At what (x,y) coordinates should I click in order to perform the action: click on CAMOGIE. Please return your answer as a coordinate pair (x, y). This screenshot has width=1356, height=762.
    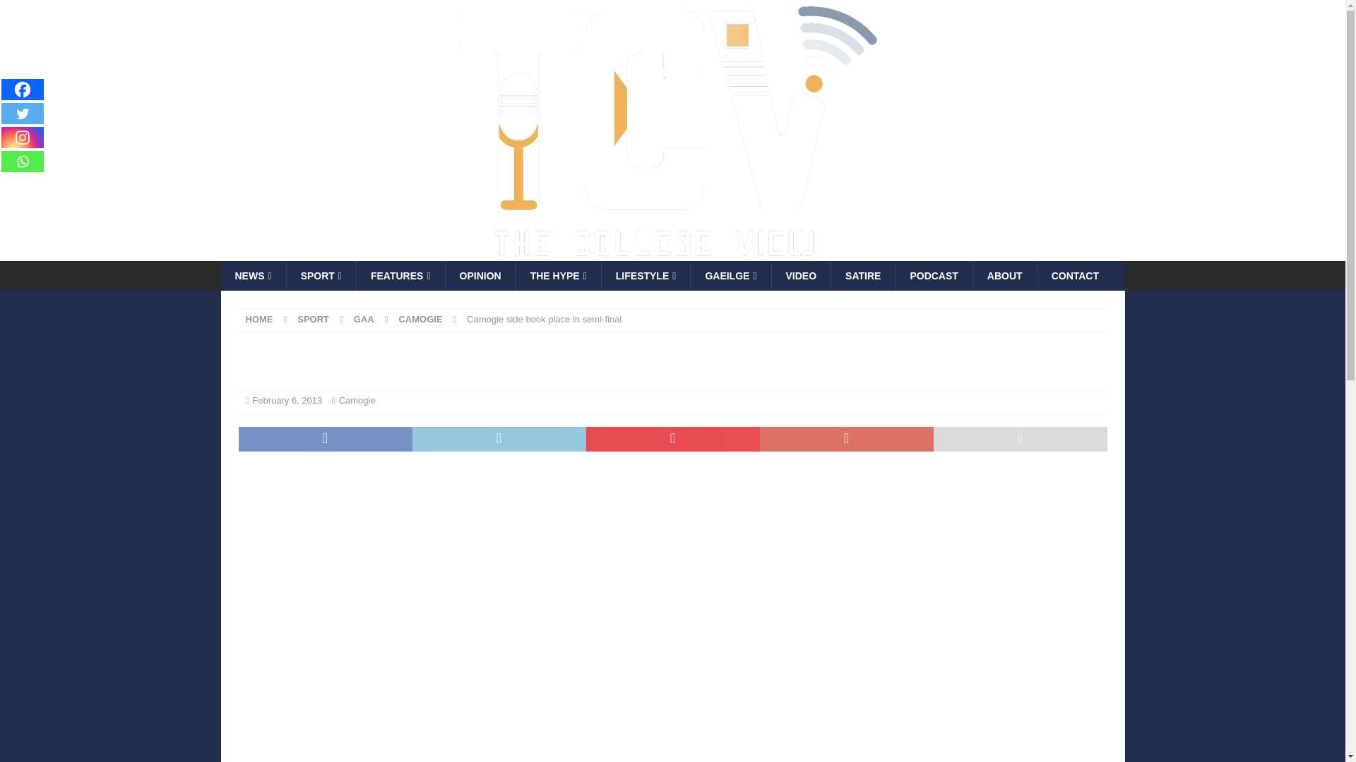
    Looking at the image, I should click on (420, 319).